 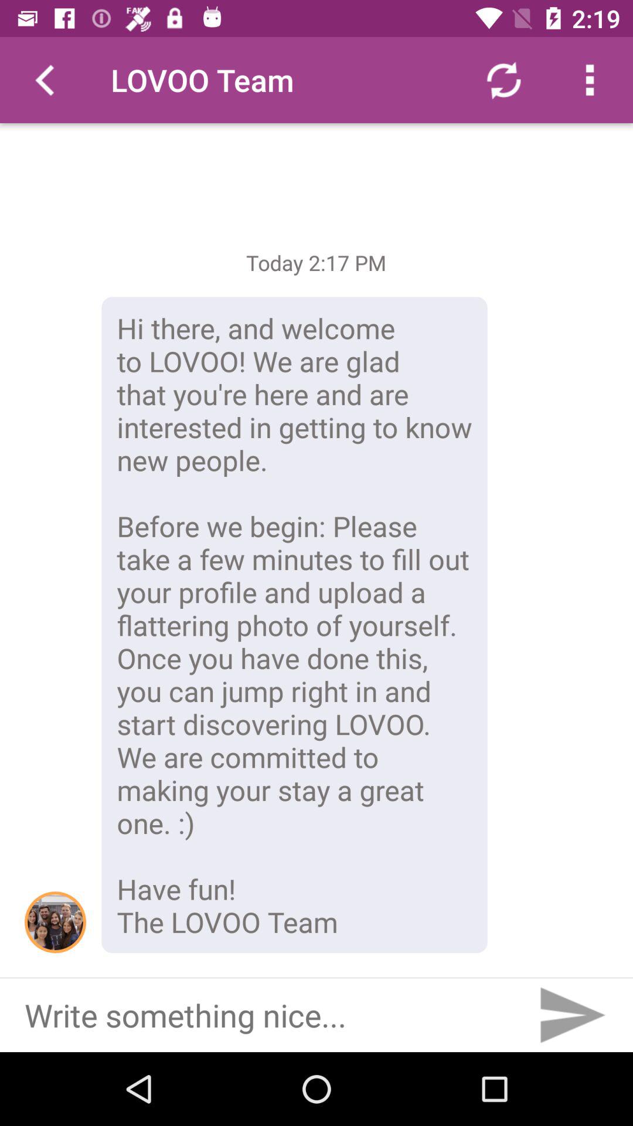 What do you see at coordinates (55, 922) in the screenshot?
I see `view friend` at bounding box center [55, 922].